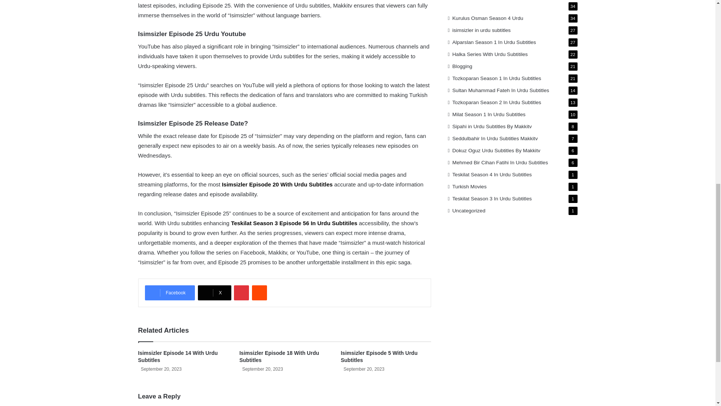  Describe the element at coordinates (259, 293) in the screenshot. I see `Reddit` at that location.